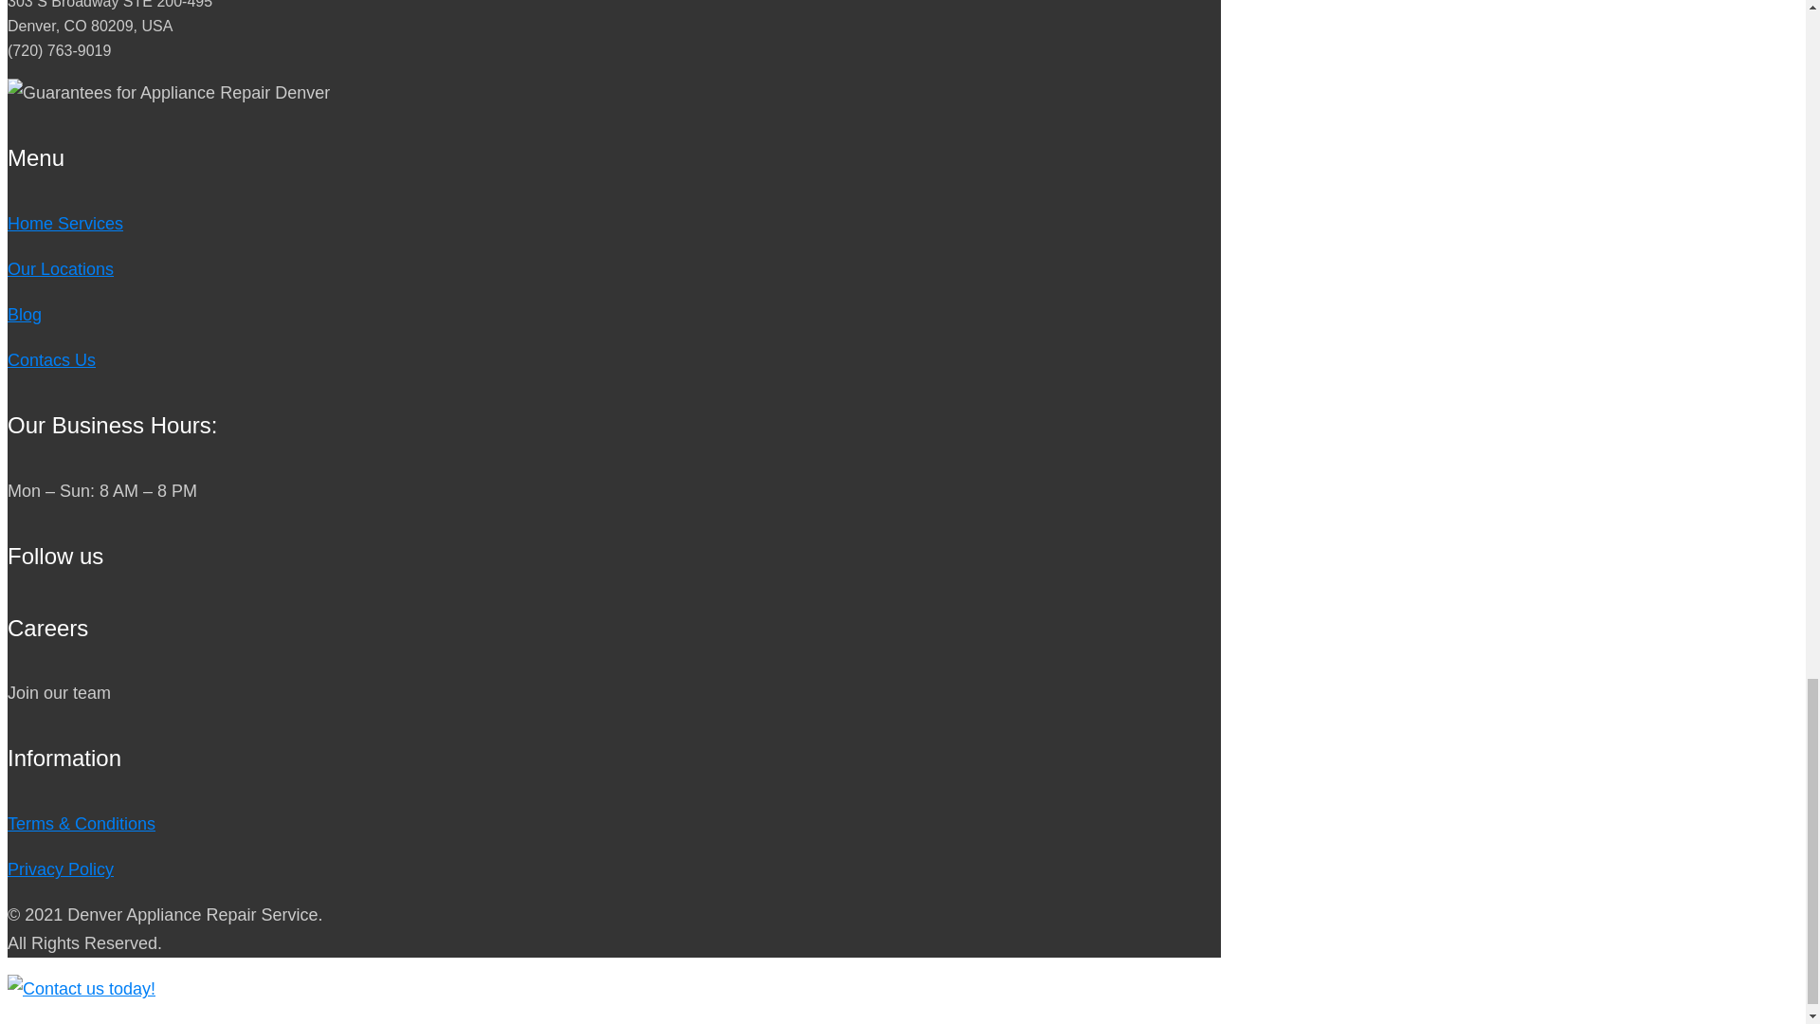 This screenshot has width=1820, height=1024. Describe the element at coordinates (64, 224) in the screenshot. I see `Home Services` at that location.